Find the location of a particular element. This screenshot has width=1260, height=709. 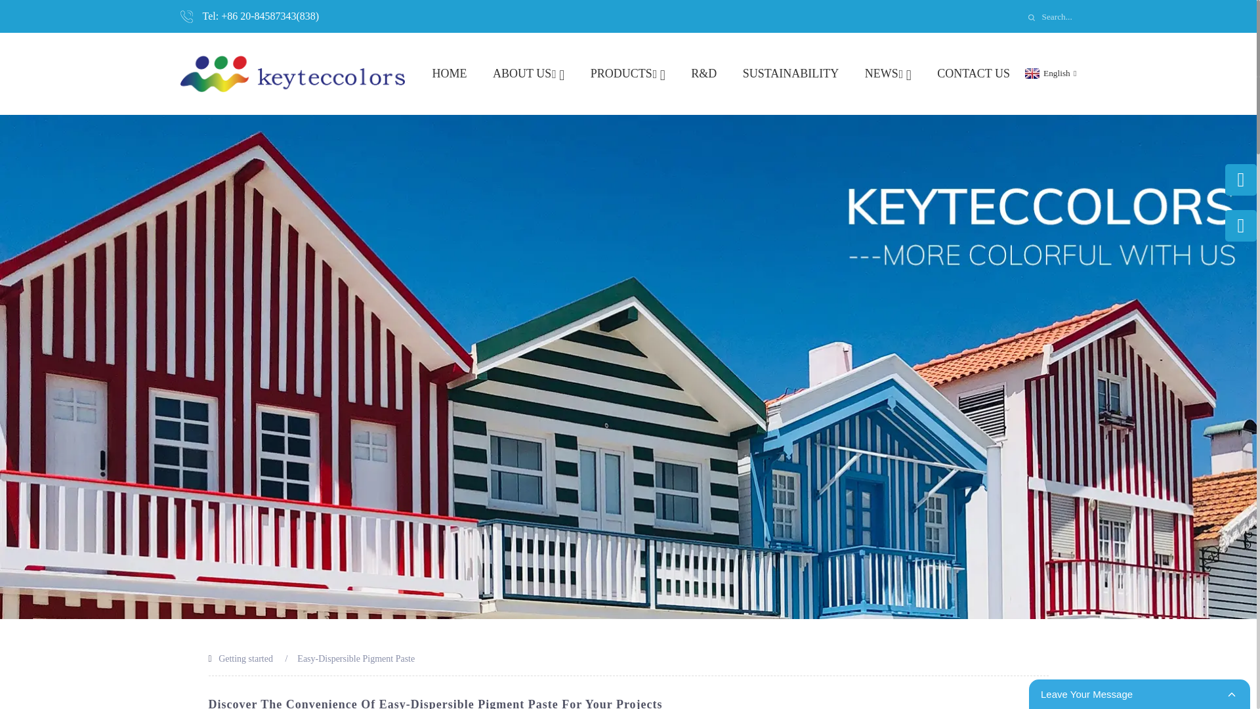

Getting started is located at coordinates (245, 658).